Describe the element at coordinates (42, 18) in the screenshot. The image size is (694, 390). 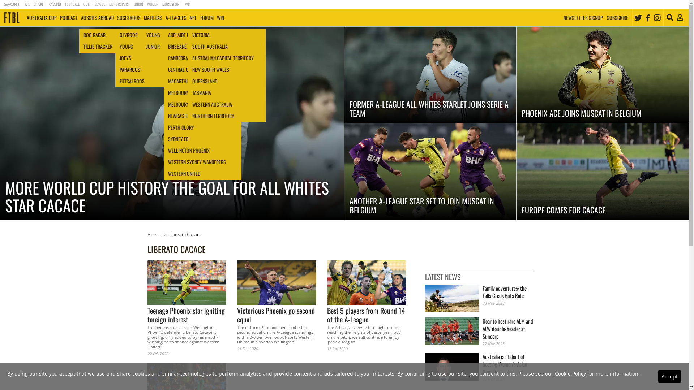
I see `AUSTRALIA CUP` at that location.